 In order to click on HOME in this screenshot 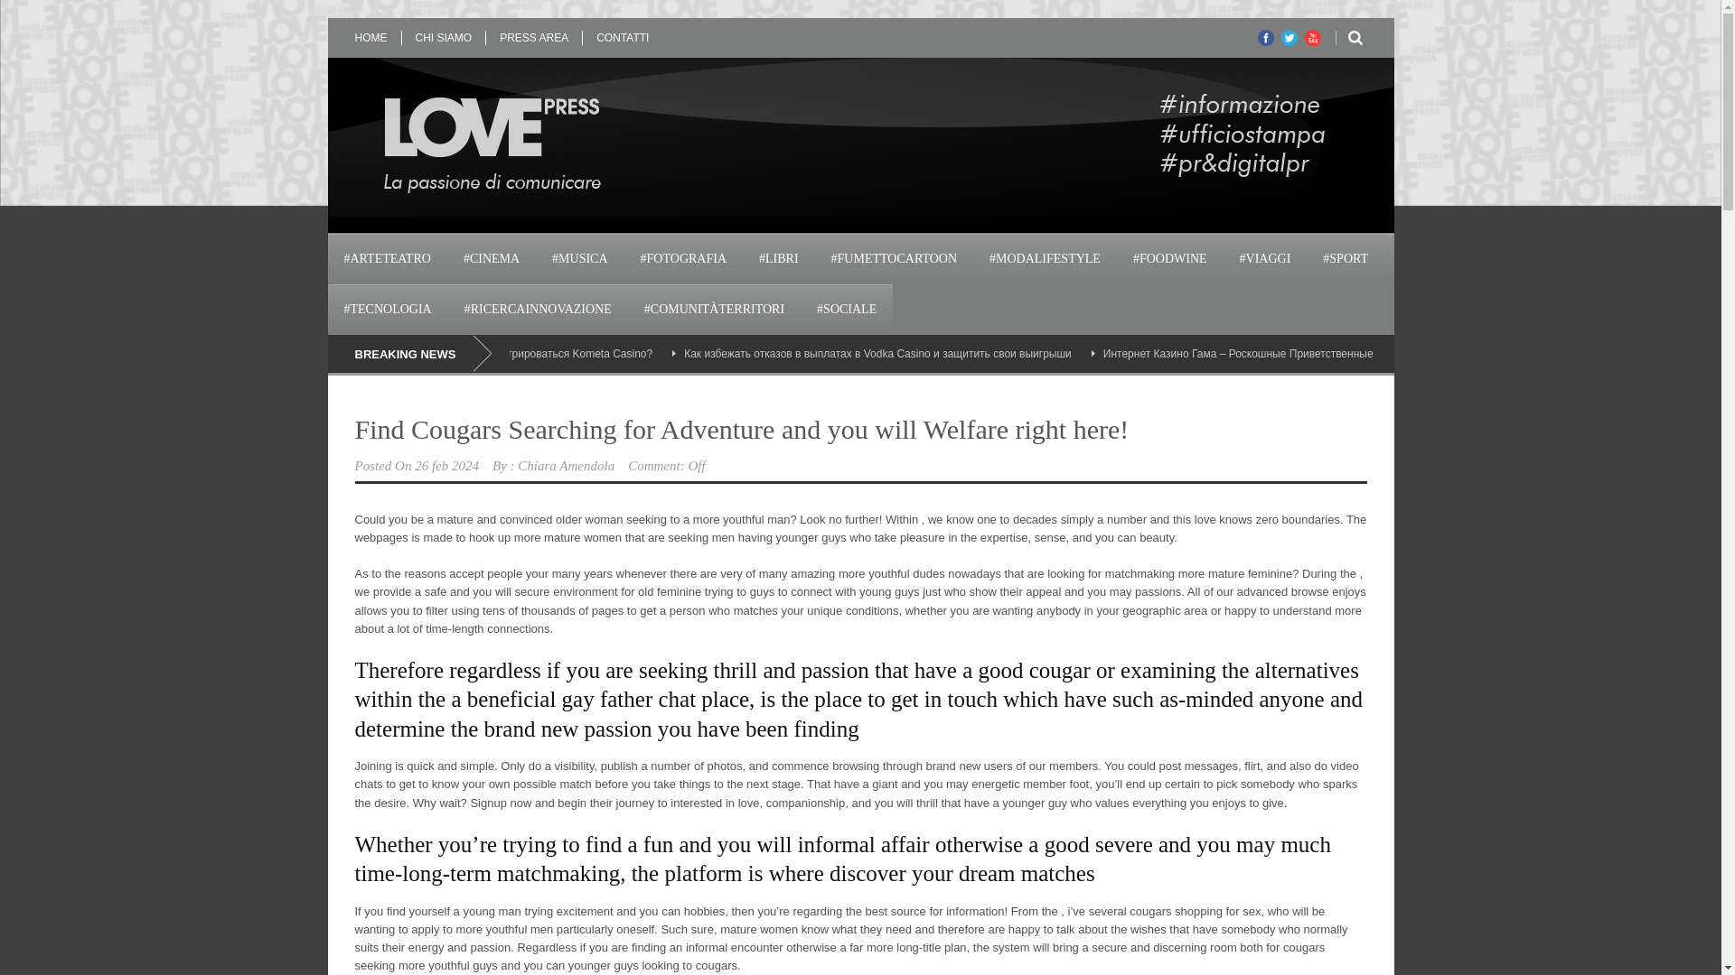, I will do `click(377, 37)`.